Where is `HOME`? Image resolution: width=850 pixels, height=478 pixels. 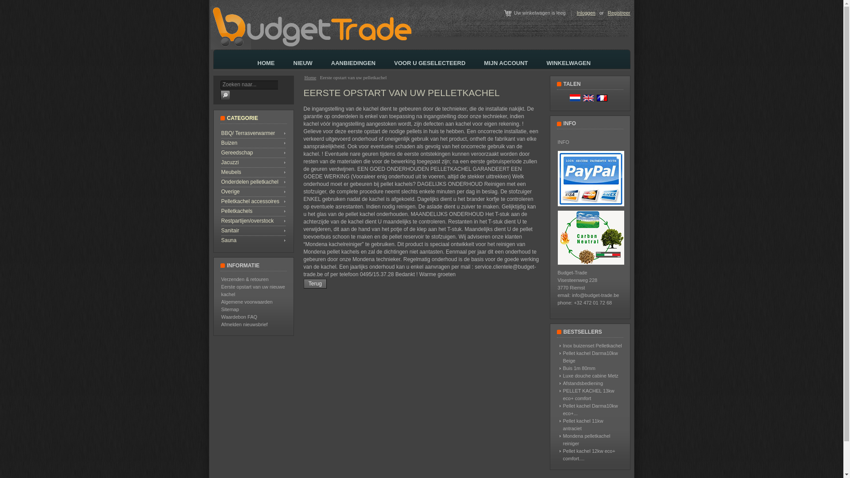 HOME is located at coordinates (267, 62).